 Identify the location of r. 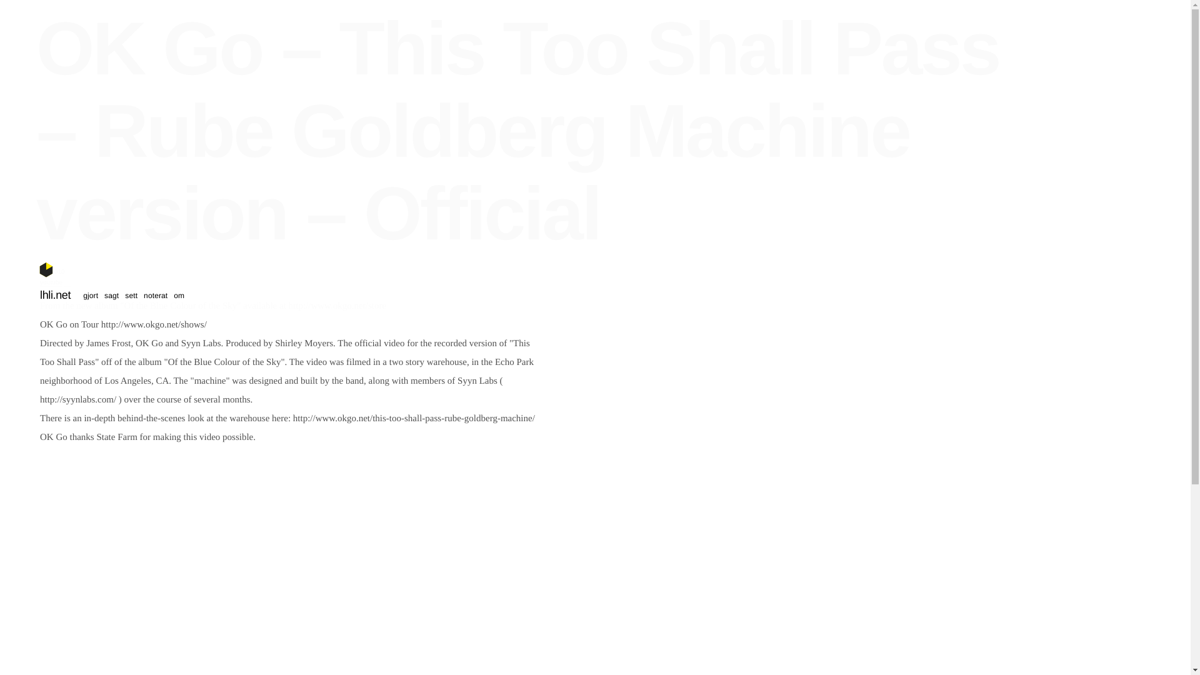
(282, 296).